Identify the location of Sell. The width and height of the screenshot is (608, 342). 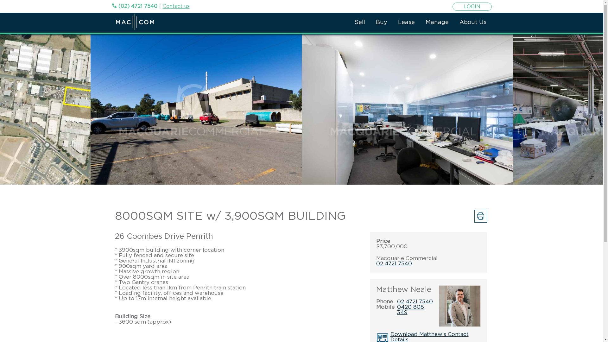
(360, 23).